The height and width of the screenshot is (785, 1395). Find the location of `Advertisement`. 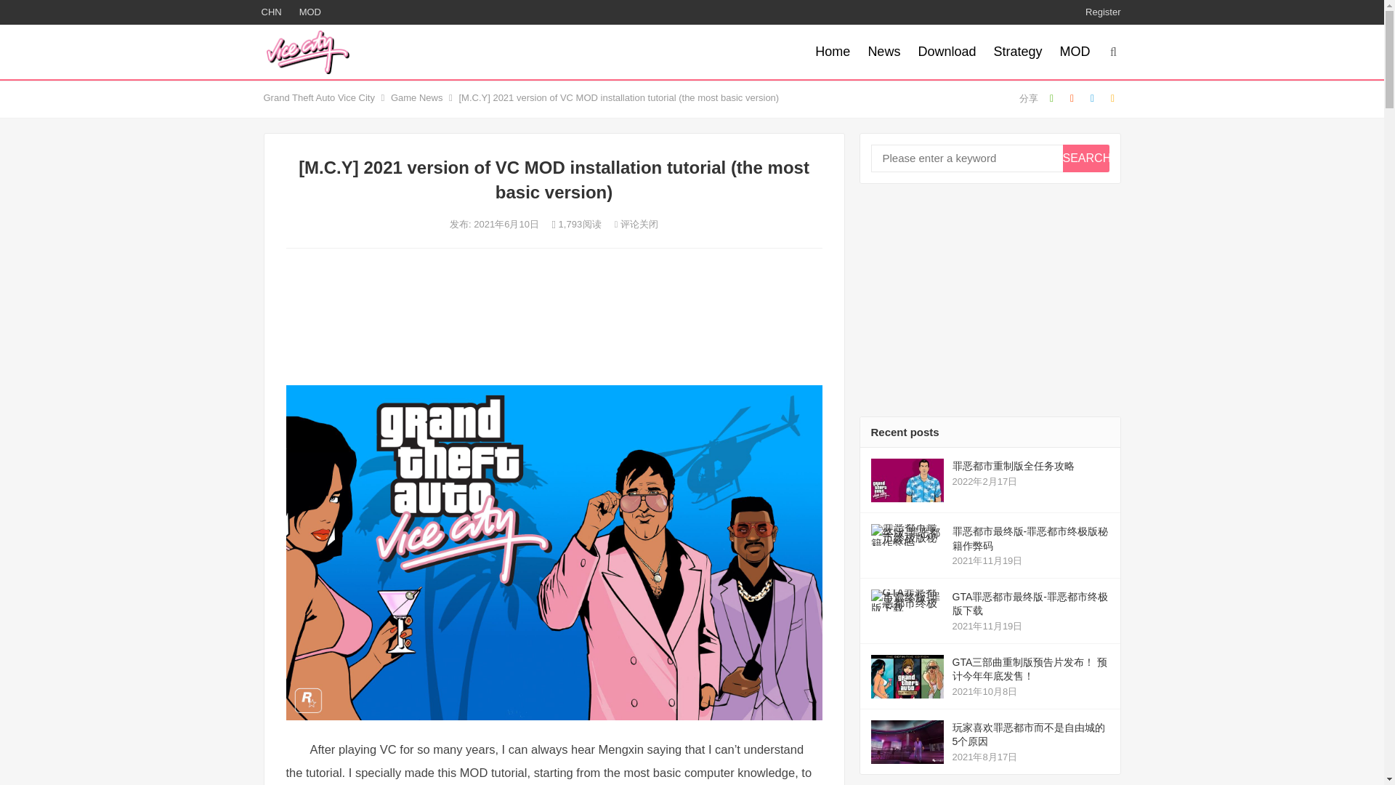

Advertisement is located at coordinates (554, 318).